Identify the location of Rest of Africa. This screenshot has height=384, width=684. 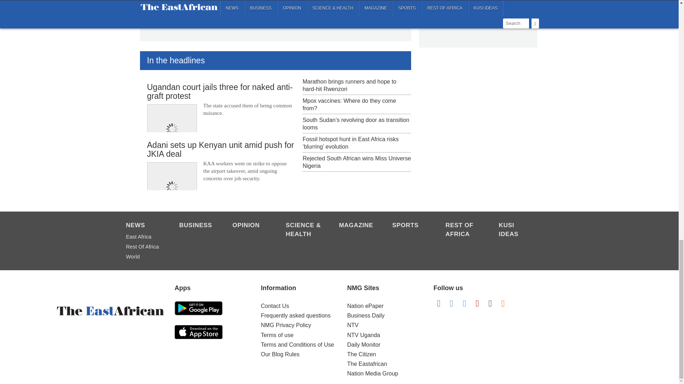
(144, 247).